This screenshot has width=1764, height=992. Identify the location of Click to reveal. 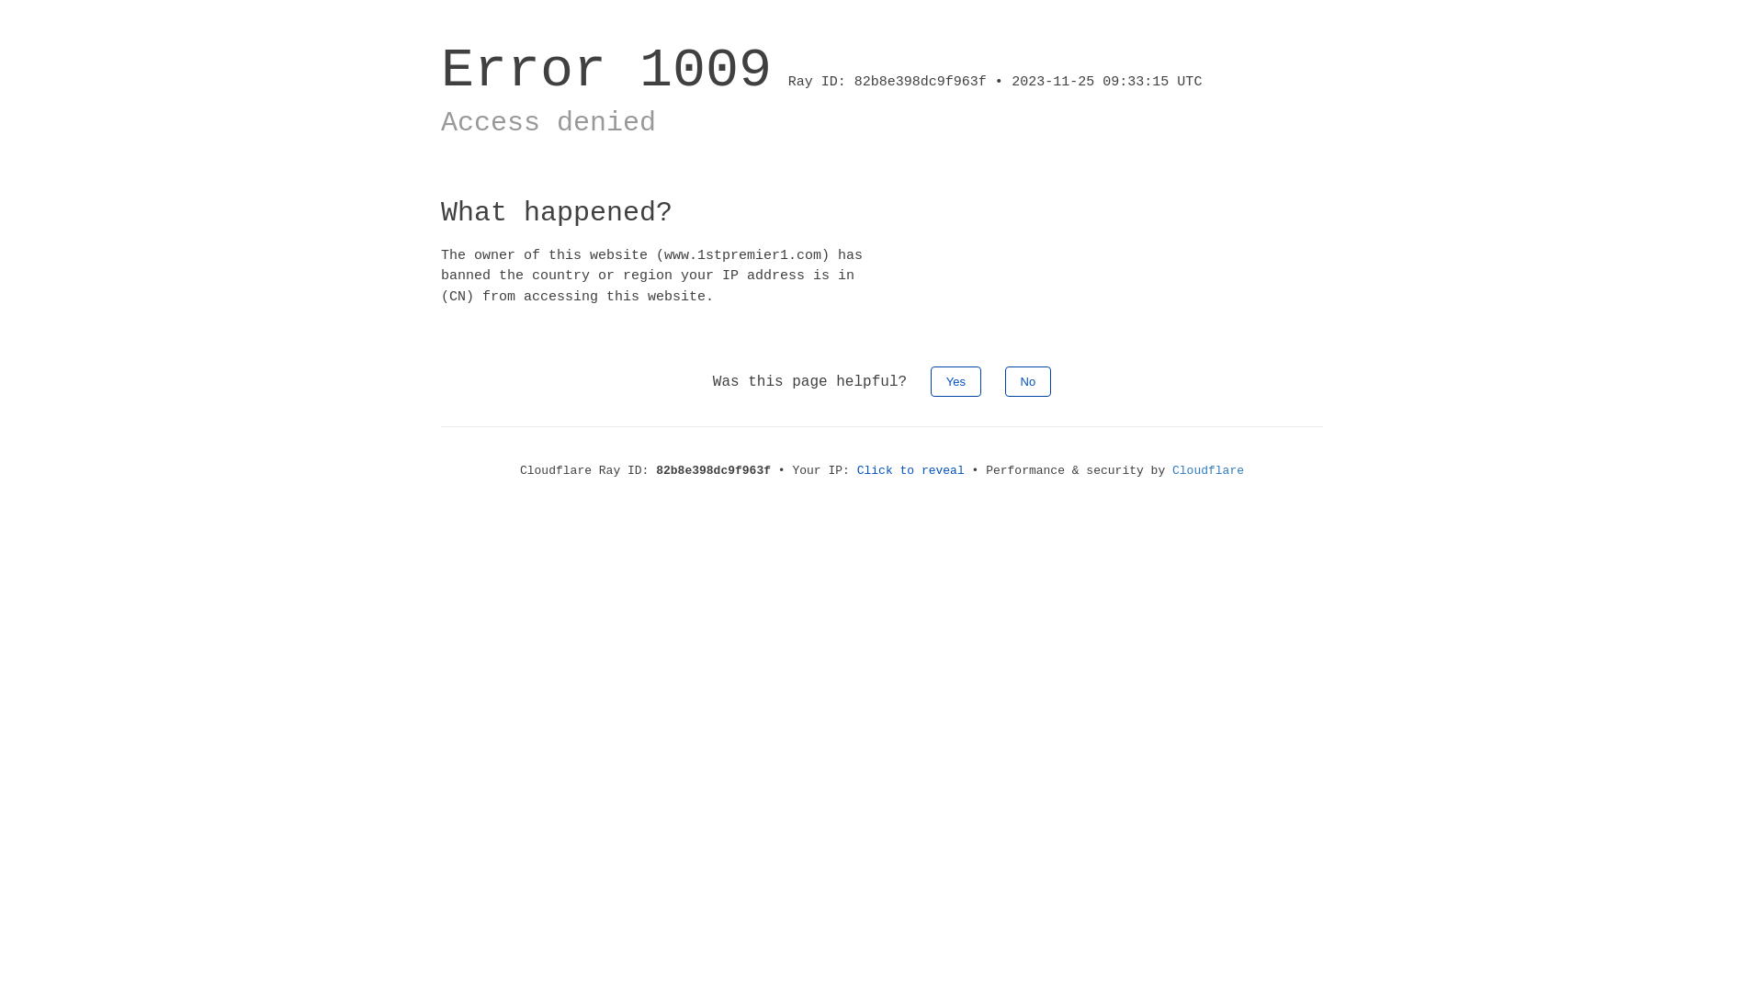
(911, 470).